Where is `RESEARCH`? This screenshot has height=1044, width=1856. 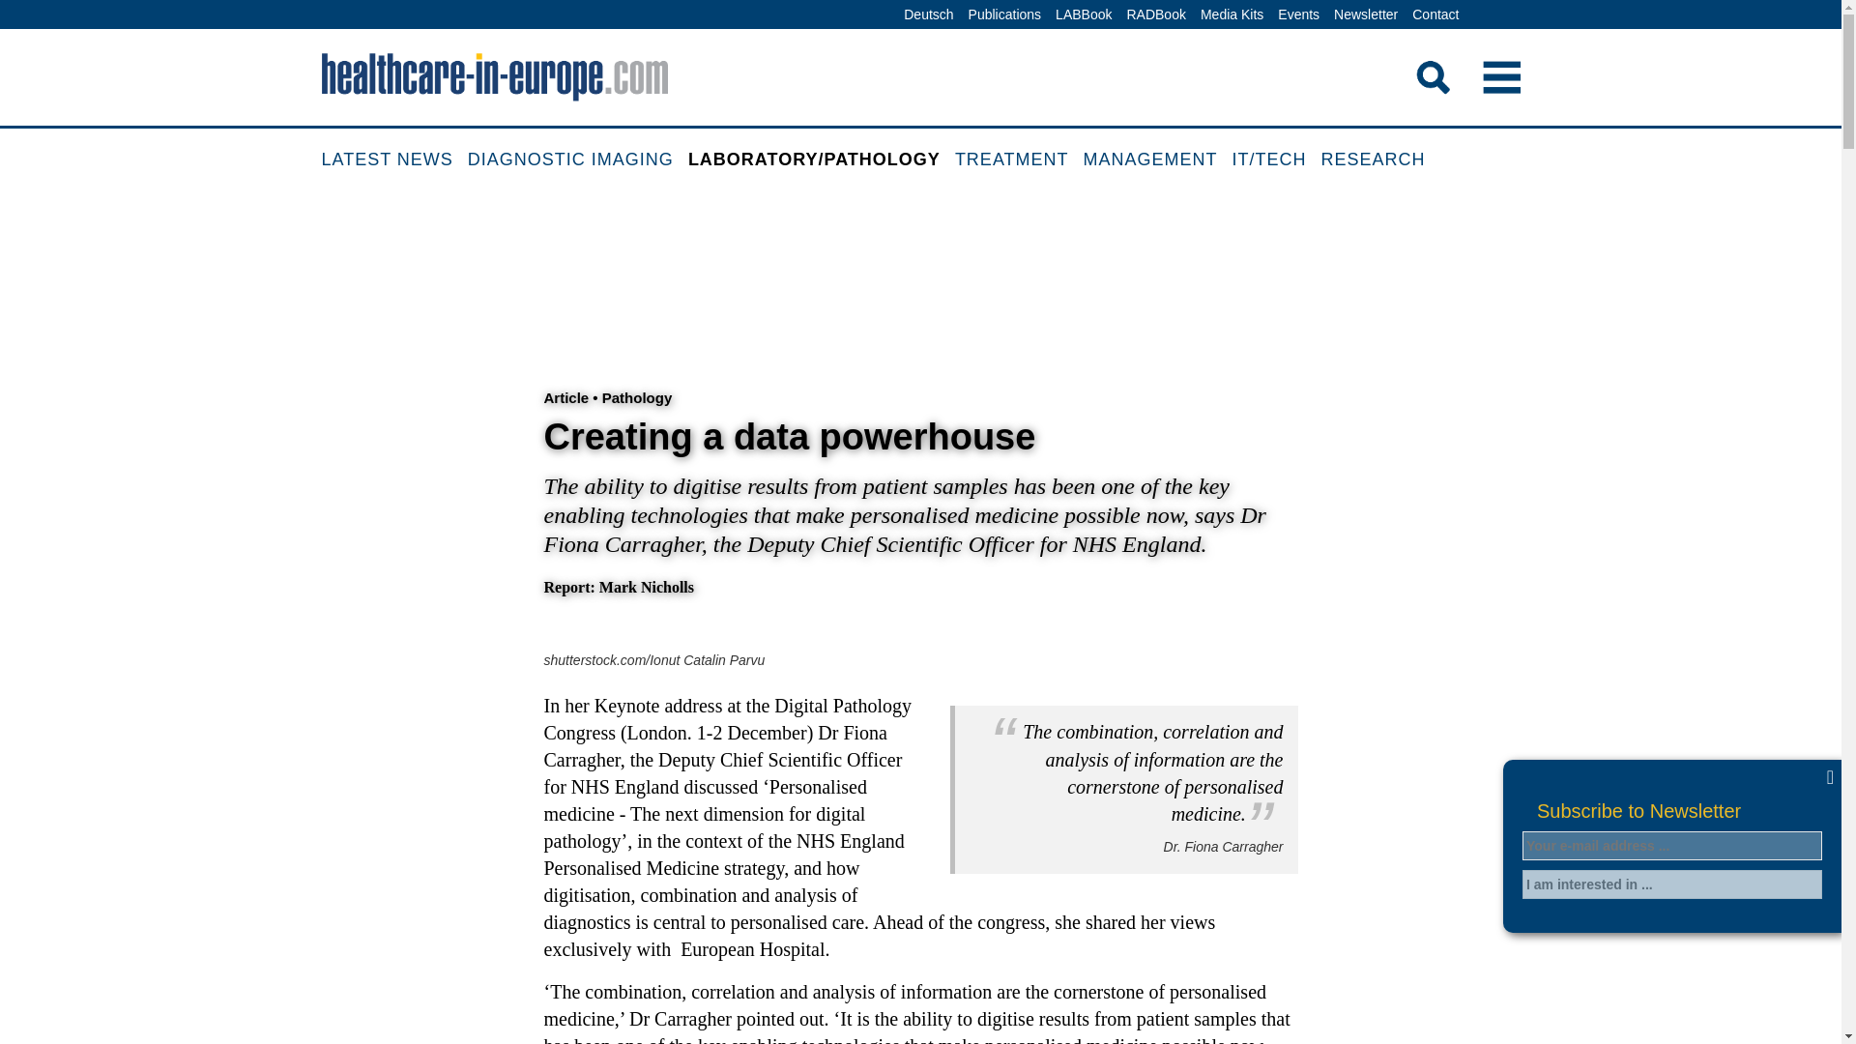
RESEARCH is located at coordinates (1380, 160).